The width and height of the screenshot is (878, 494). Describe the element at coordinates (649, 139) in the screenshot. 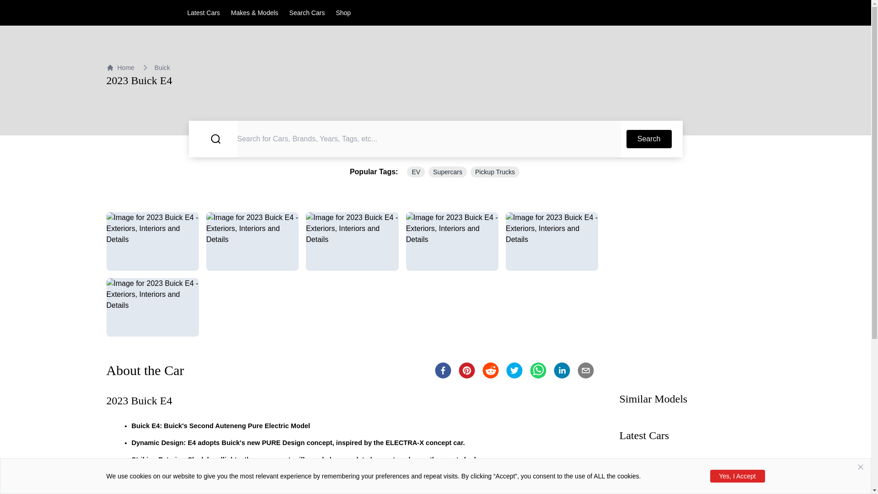

I see `Search` at that location.